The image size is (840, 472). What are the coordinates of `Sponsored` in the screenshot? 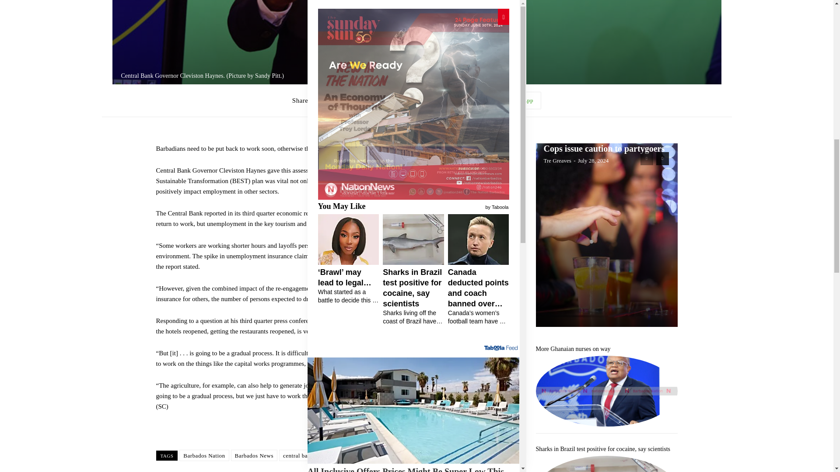 It's located at (507, 35).